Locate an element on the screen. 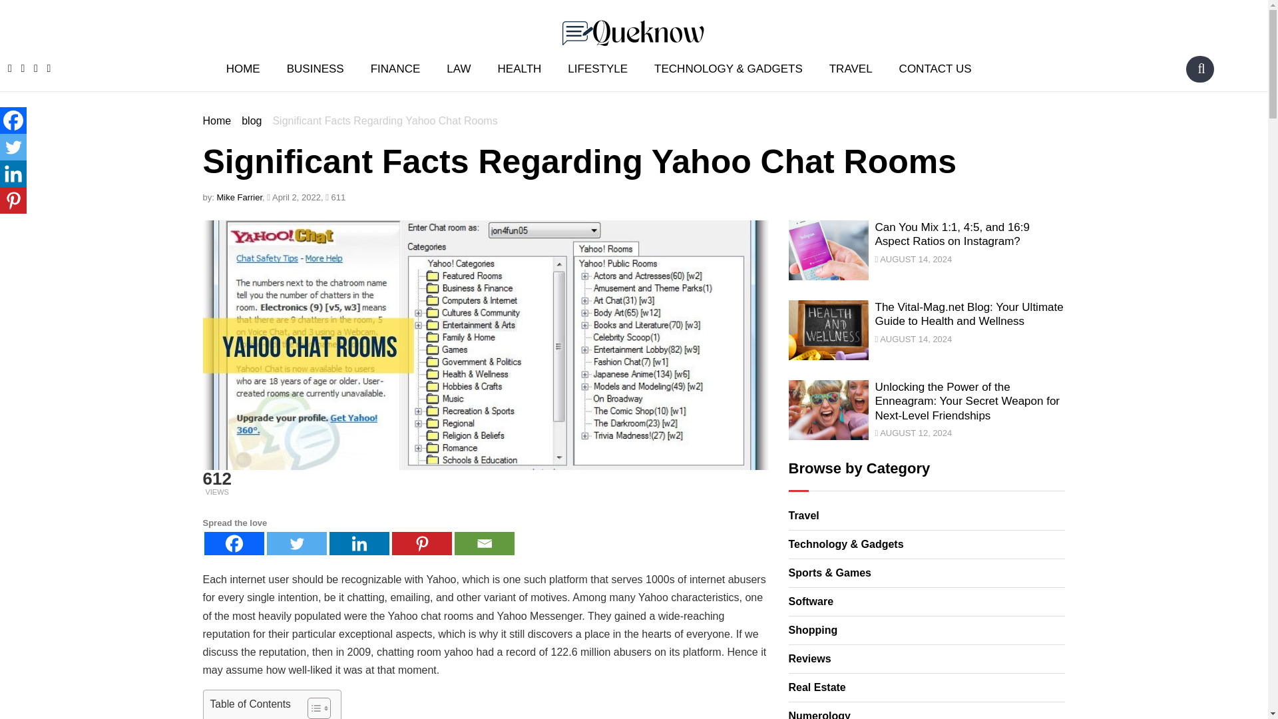 The image size is (1278, 719). April 2, 2022 is located at coordinates (294, 197).